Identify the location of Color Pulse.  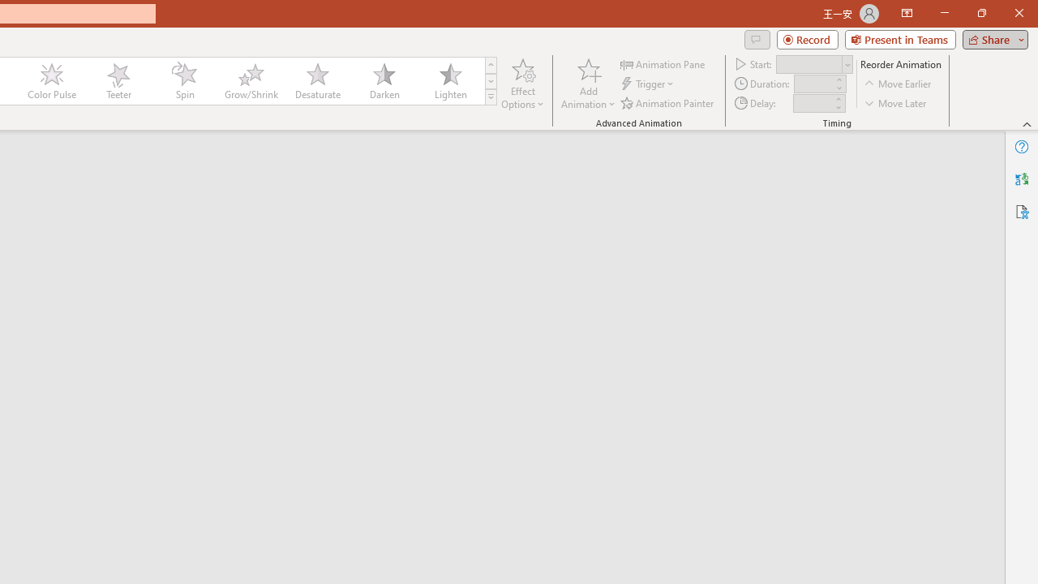
(52, 81).